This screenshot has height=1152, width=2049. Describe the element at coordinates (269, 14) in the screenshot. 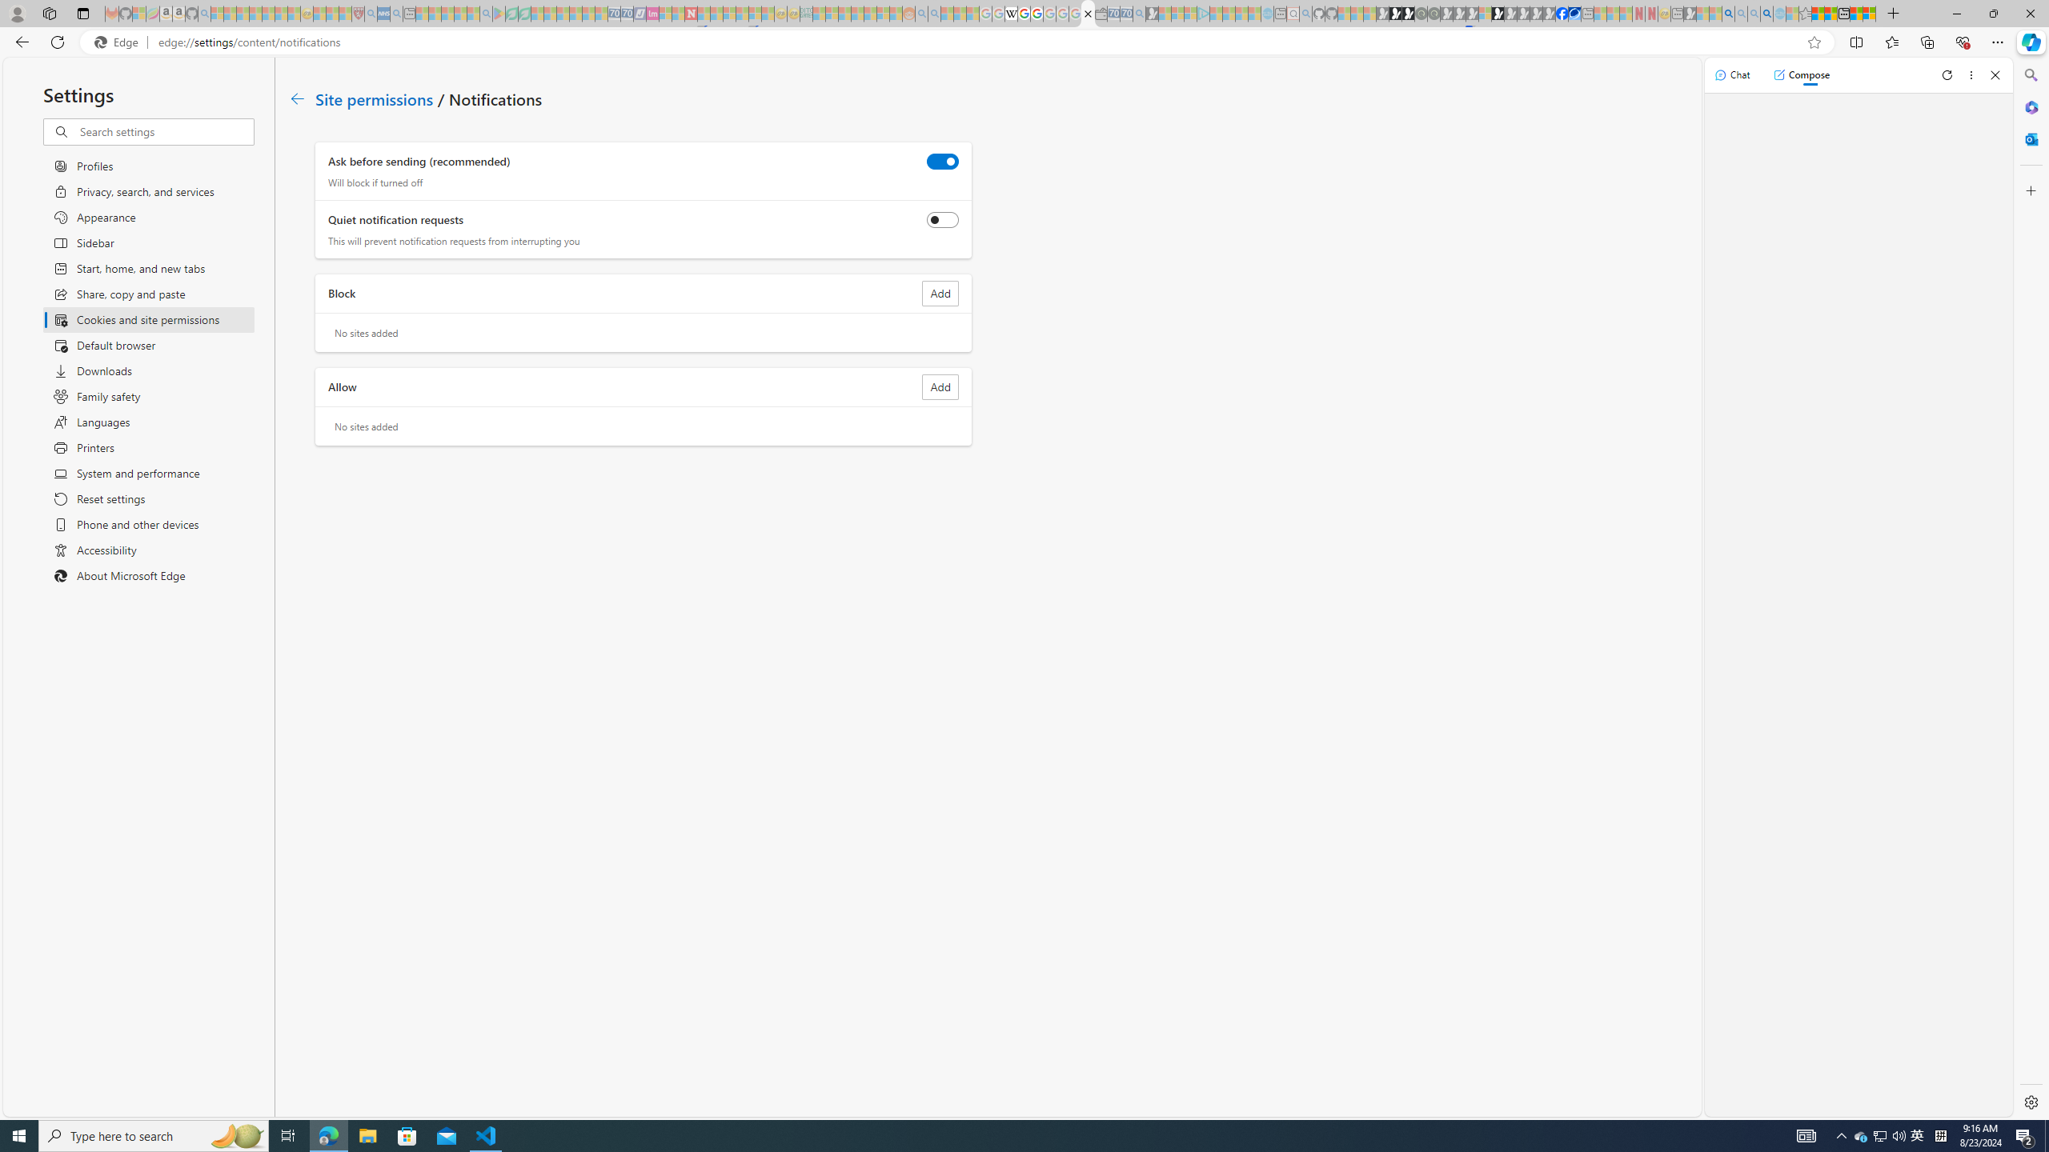

I see `New Report Confirms 2023 Was Record Hot | Watch - Sleeping` at that location.